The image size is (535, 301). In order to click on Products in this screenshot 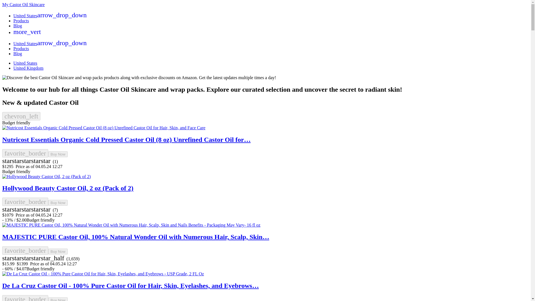, I will do `click(21, 21)`.